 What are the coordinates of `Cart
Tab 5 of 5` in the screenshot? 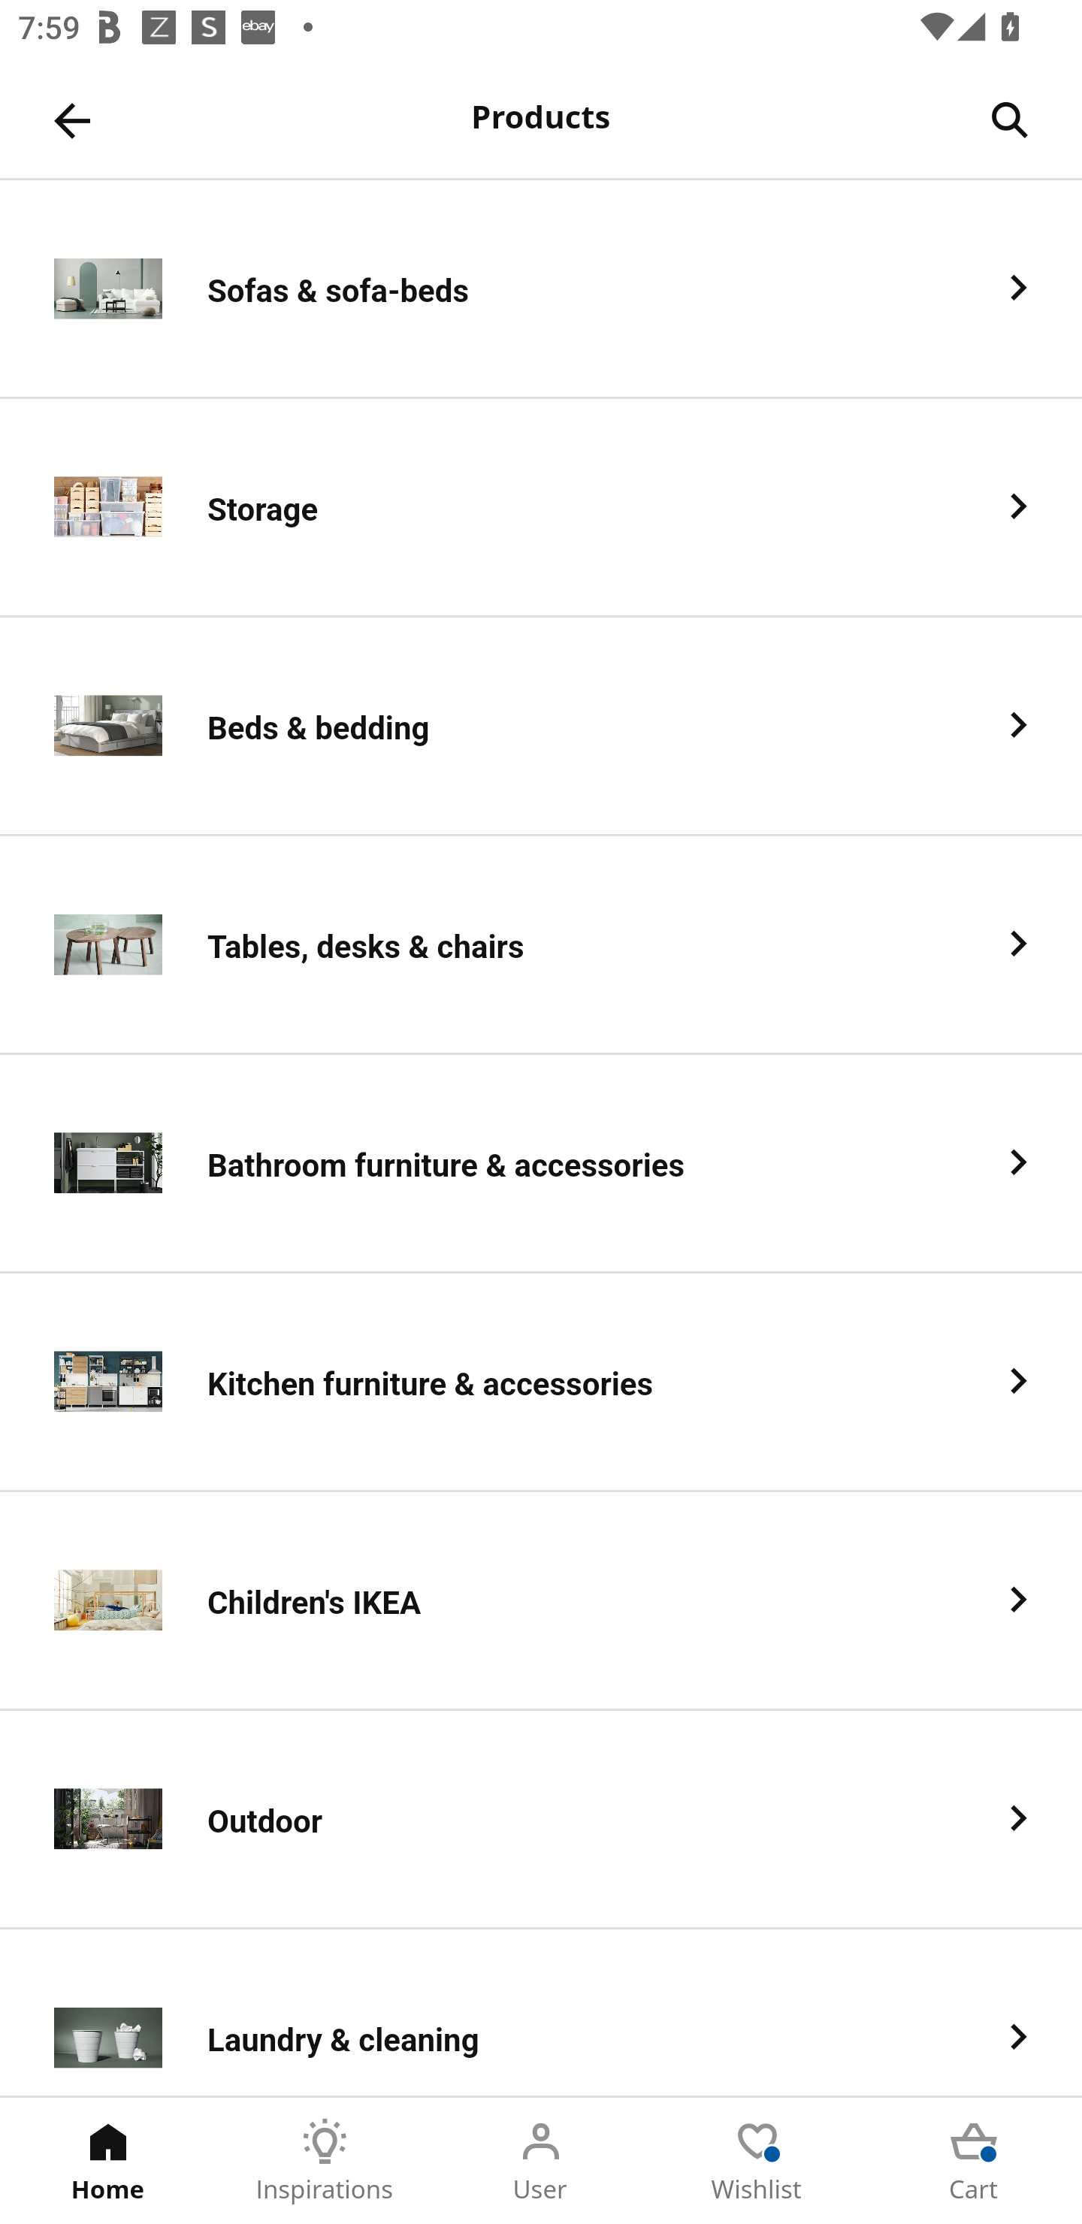 It's located at (974, 2161).